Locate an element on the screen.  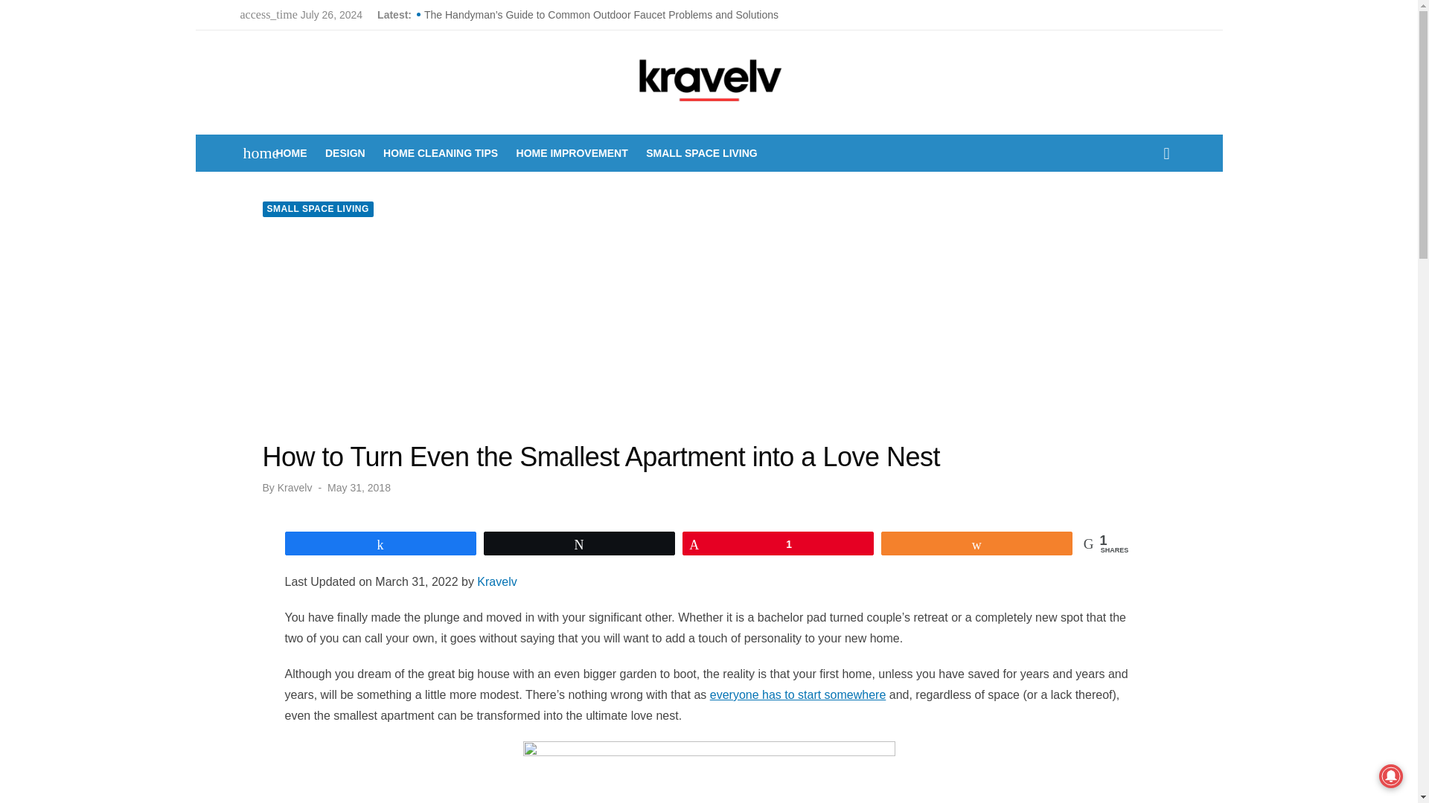
HOME IMPROVEMENT is located at coordinates (572, 153).